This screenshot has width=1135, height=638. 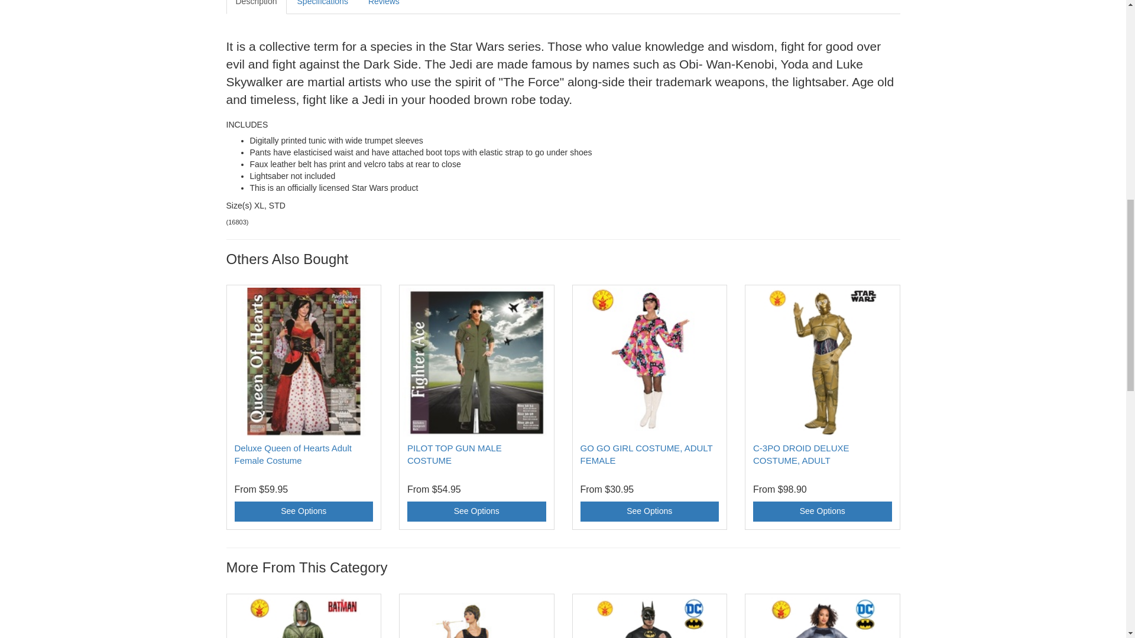 I want to click on Deluxe Queen of Hearts Adult Female Costume, so click(x=292, y=454).